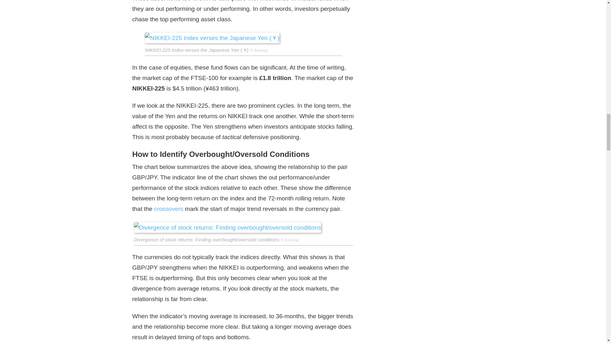  Describe the element at coordinates (261, 50) in the screenshot. I see `forexop` at that location.